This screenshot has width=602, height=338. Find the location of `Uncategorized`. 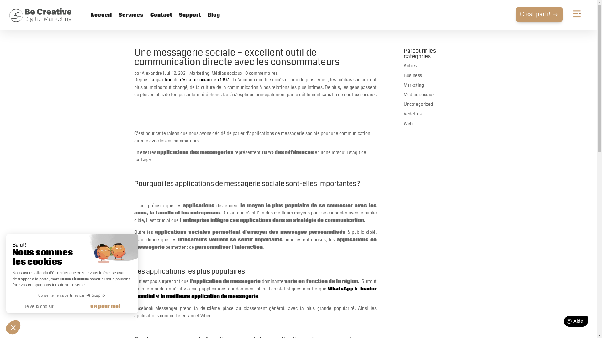

Uncategorized is located at coordinates (418, 104).